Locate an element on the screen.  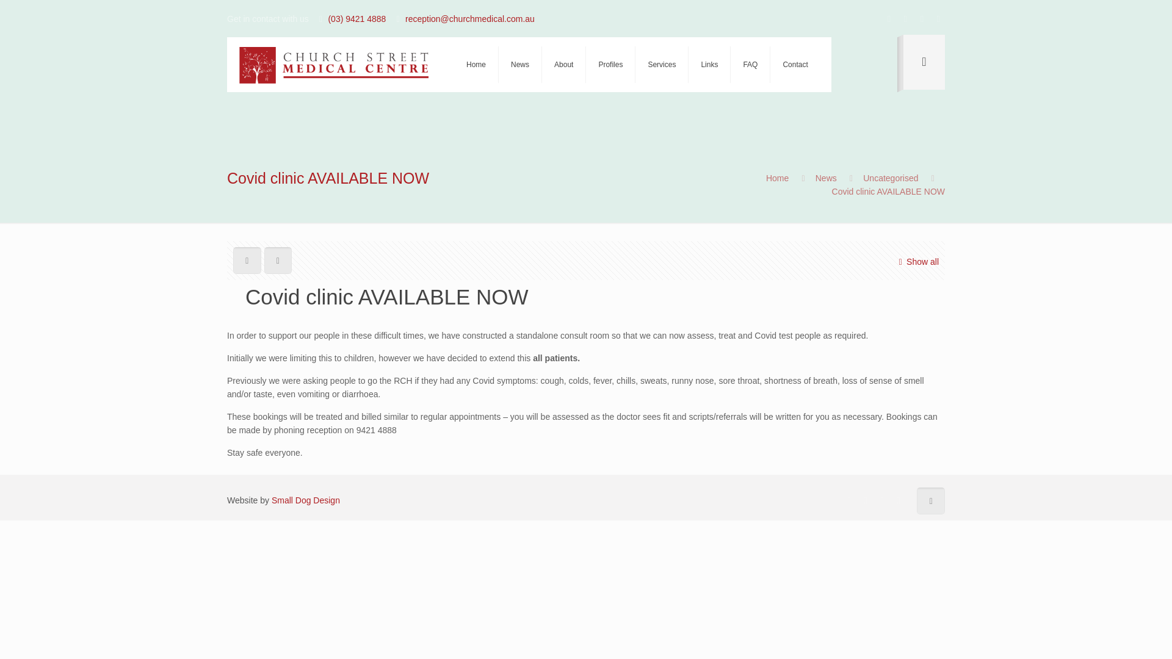
Show all is located at coordinates (916, 262).